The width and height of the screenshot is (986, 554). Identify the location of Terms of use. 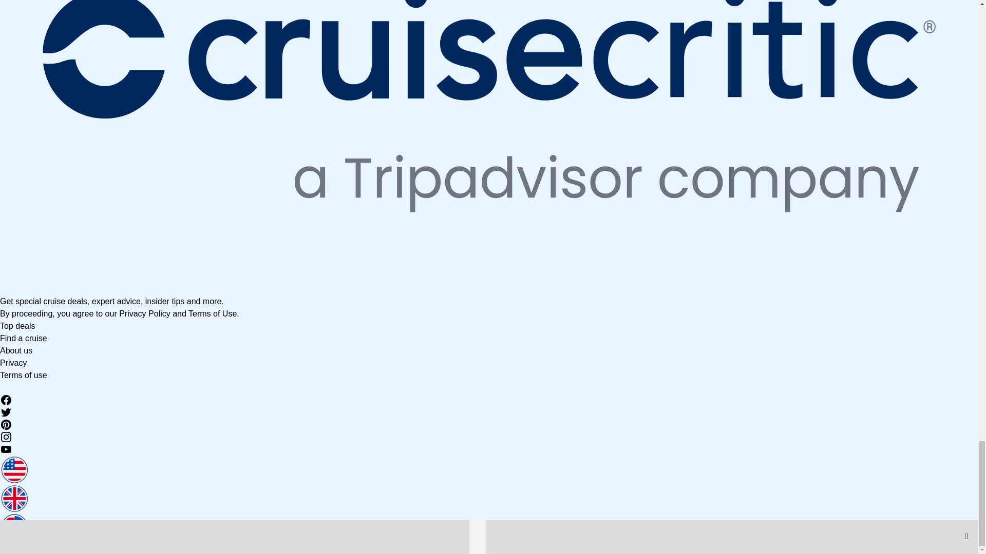
(24, 374).